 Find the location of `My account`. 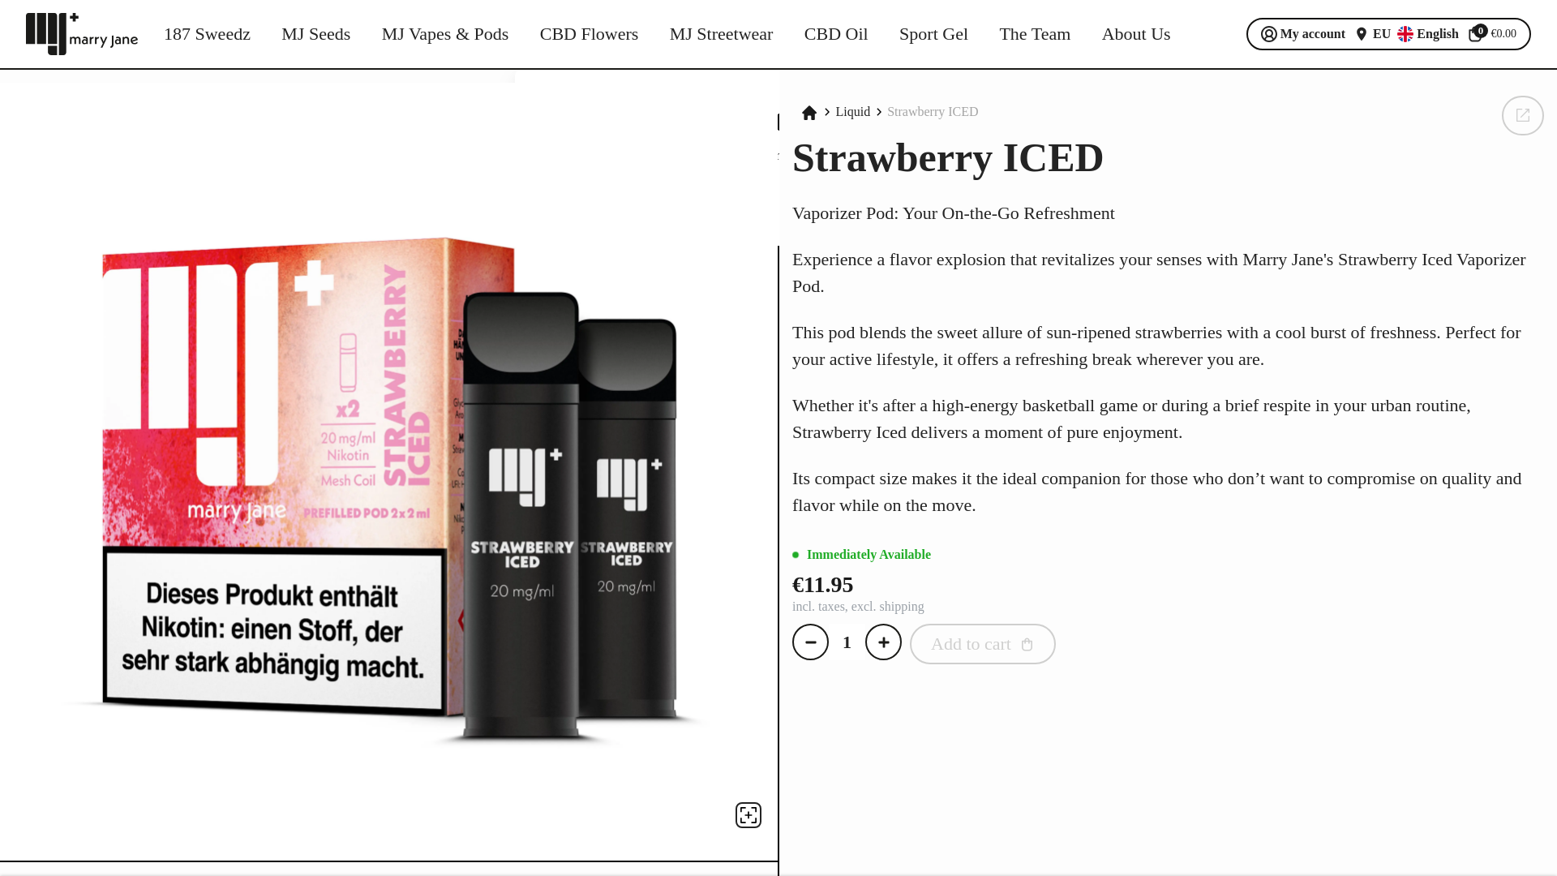

My account is located at coordinates (1302, 34).